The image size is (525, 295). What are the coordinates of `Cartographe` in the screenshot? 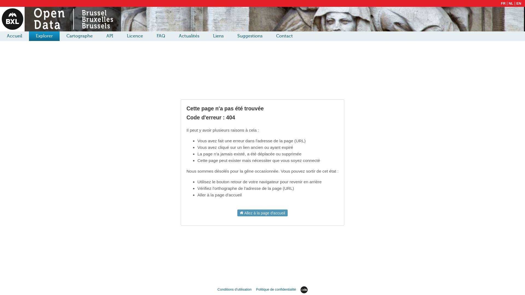 It's located at (80, 36).